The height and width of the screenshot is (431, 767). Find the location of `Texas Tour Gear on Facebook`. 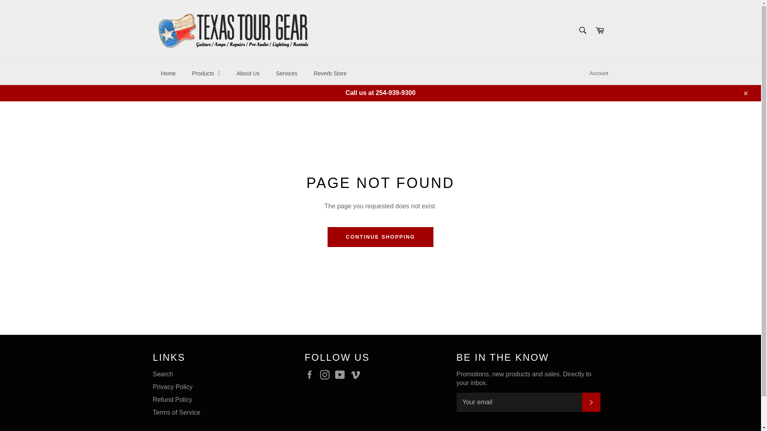

Texas Tour Gear on Facebook is located at coordinates (311, 374).